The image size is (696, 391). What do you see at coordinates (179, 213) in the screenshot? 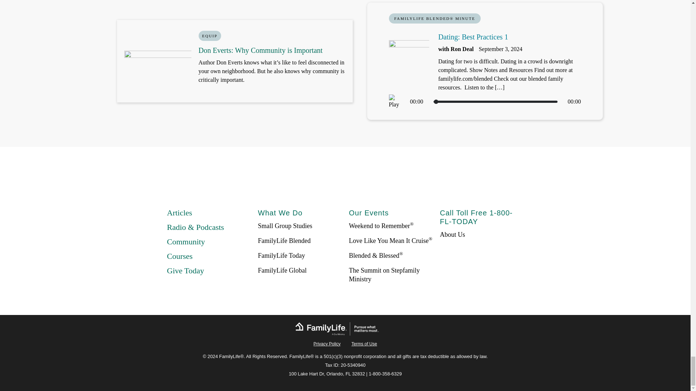
I see `Articles` at bounding box center [179, 213].